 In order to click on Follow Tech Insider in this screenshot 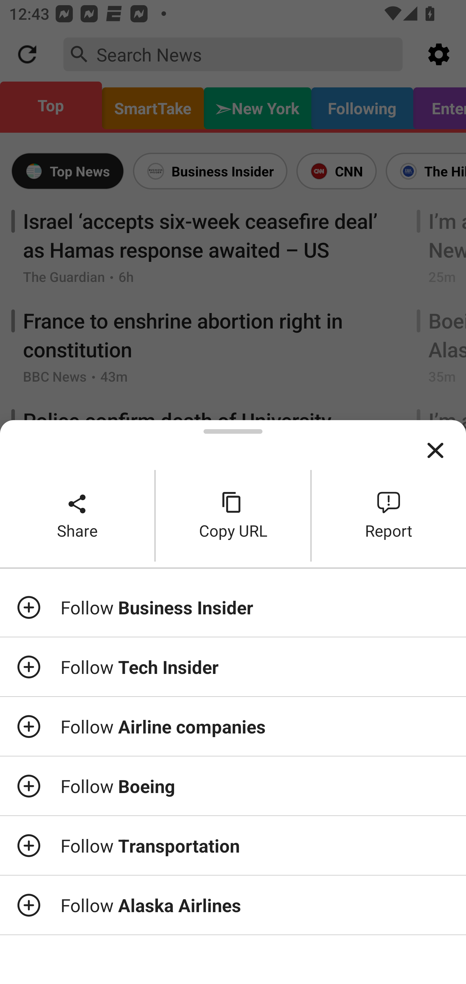, I will do `click(233, 667)`.